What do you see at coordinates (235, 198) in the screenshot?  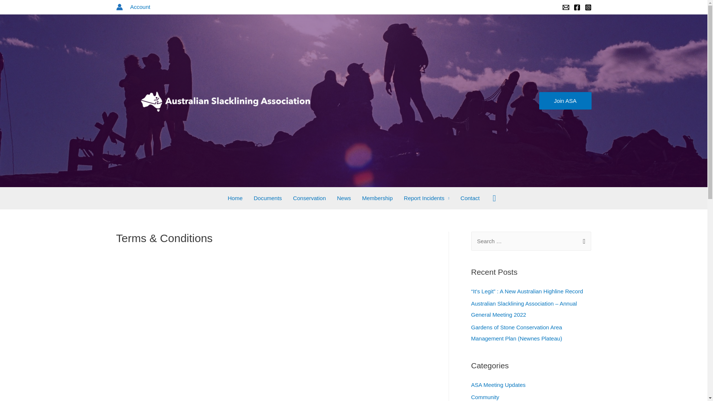 I see `Home` at bounding box center [235, 198].